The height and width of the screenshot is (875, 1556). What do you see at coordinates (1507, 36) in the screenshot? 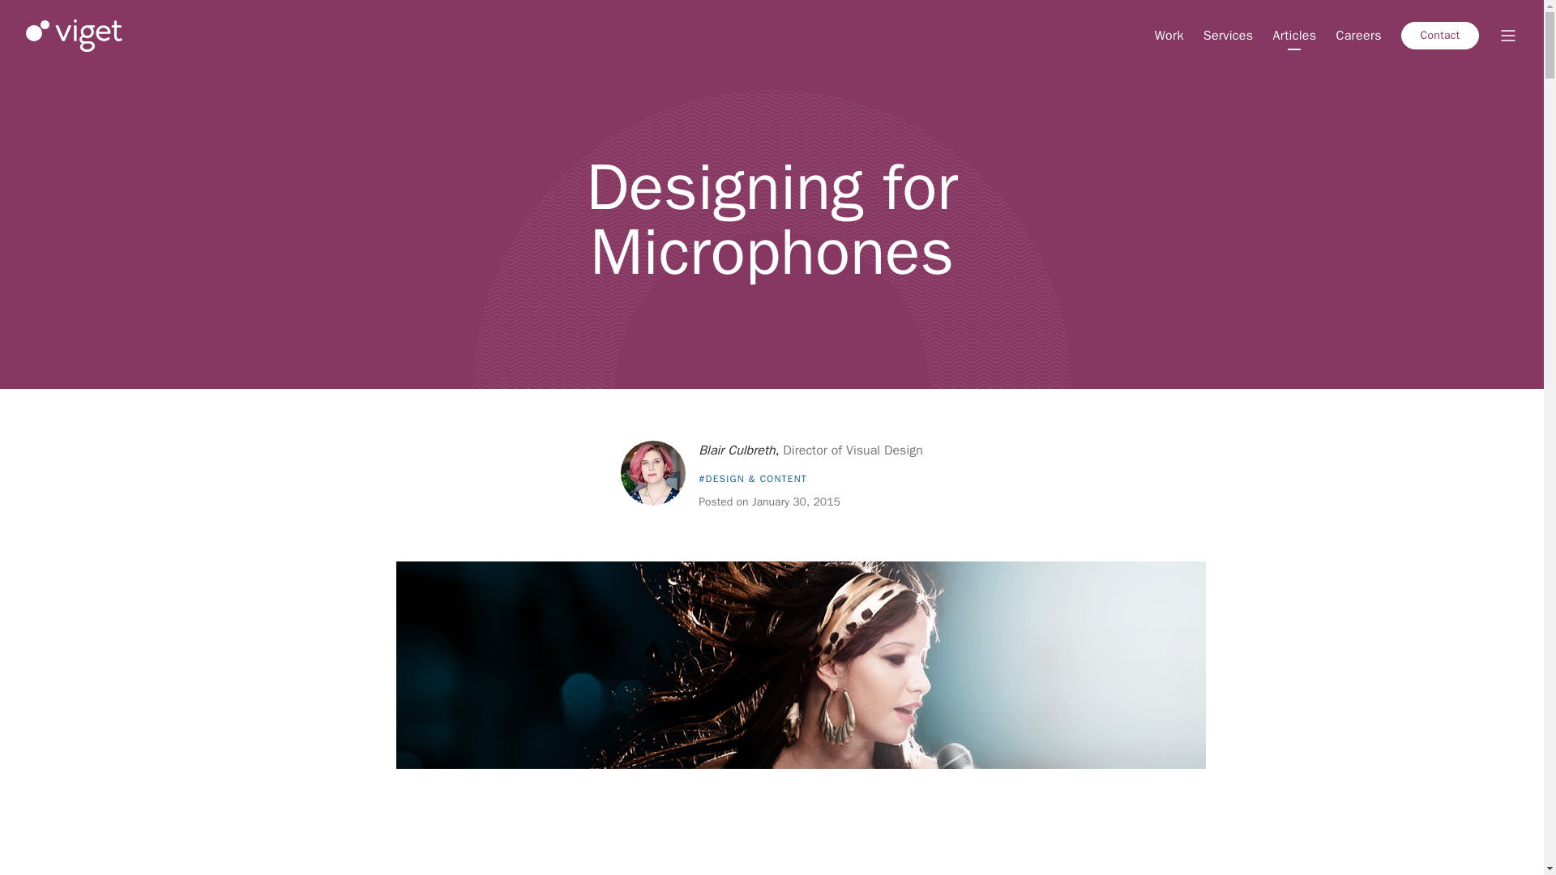
I see `Open Menu` at bounding box center [1507, 36].